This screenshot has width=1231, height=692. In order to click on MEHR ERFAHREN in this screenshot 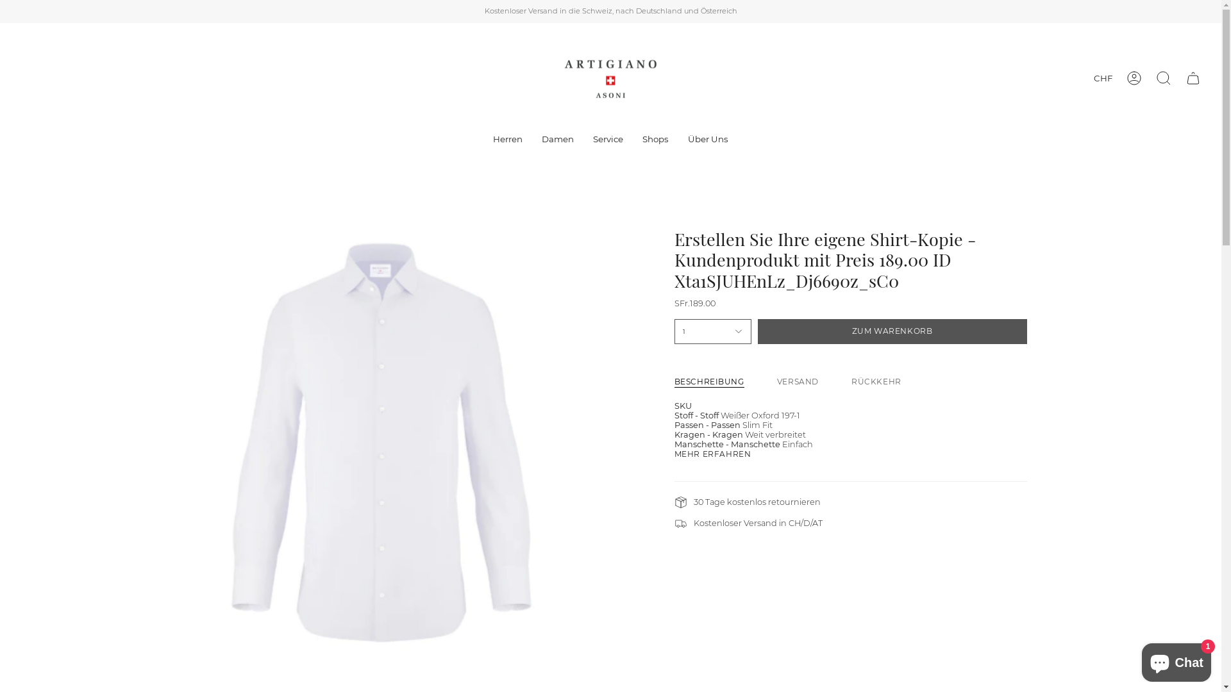, I will do `click(713, 454)`.